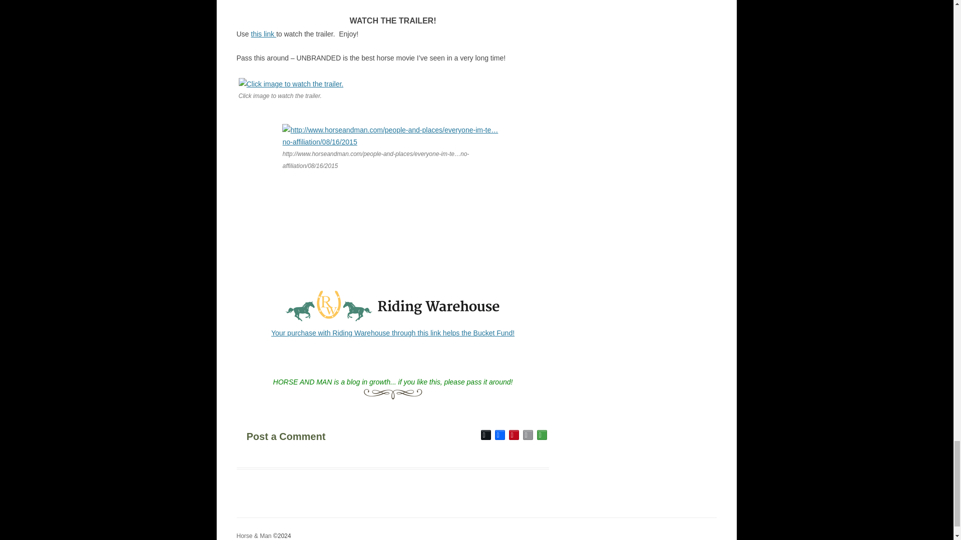 Image resolution: width=961 pixels, height=540 pixels. What do you see at coordinates (392, 332) in the screenshot?
I see `Help The Bucket Fund with your purchase!` at bounding box center [392, 332].